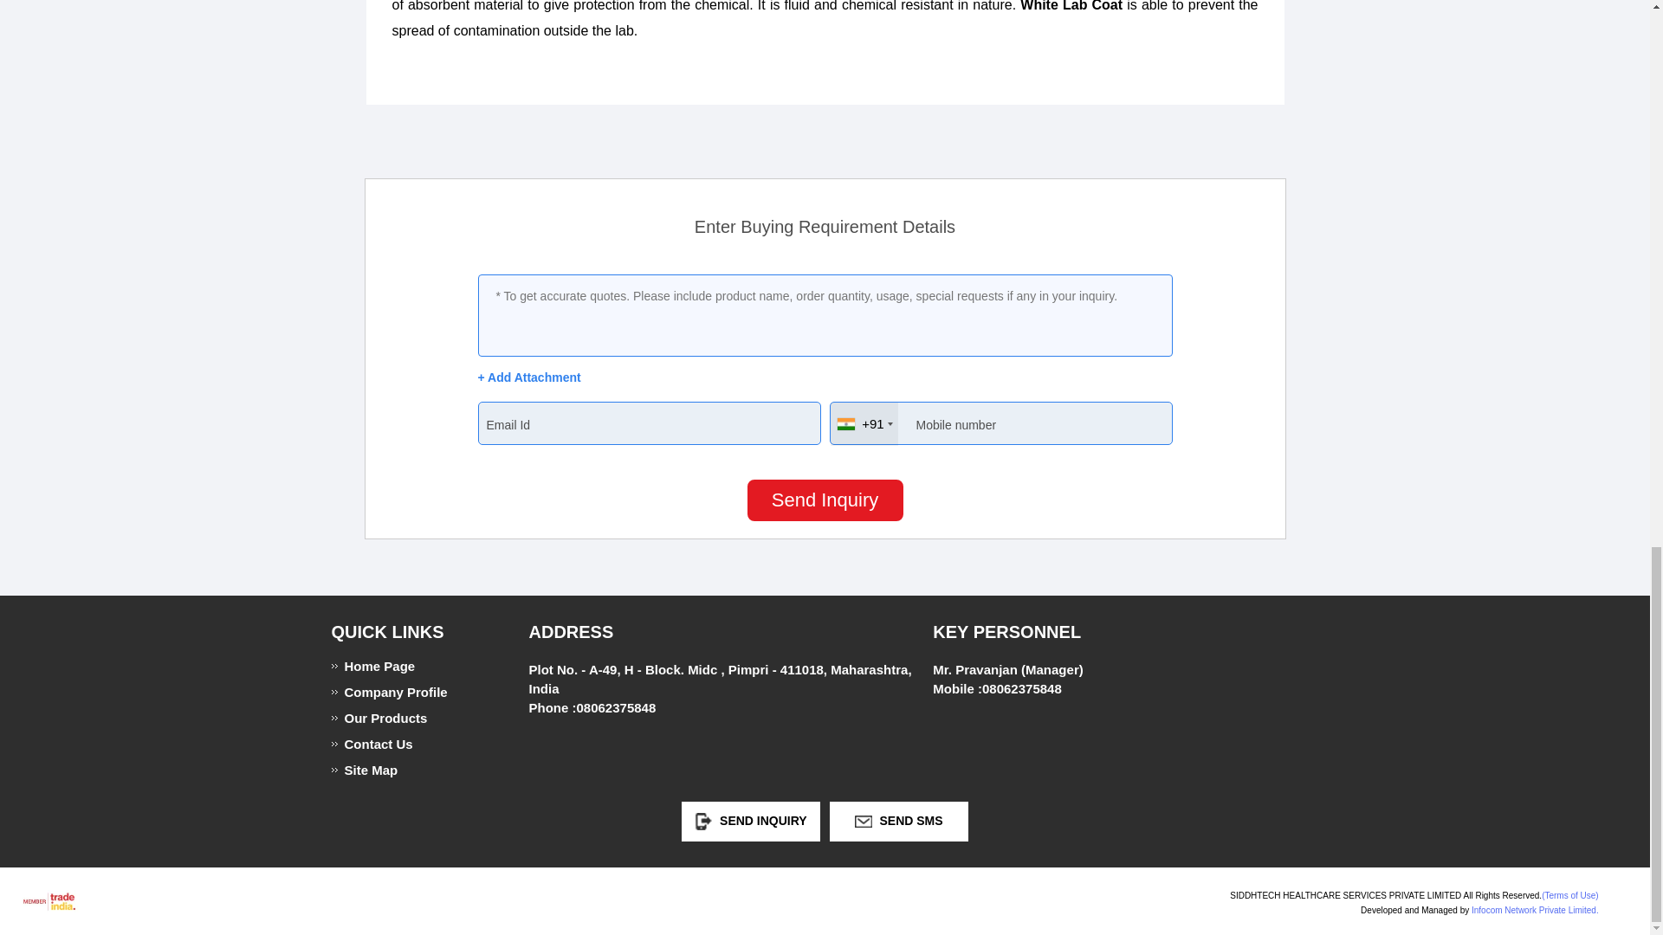  What do you see at coordinates (703, 821) in the screenshot?
I see `Send Inquiry` at bounding box center [703, 821].